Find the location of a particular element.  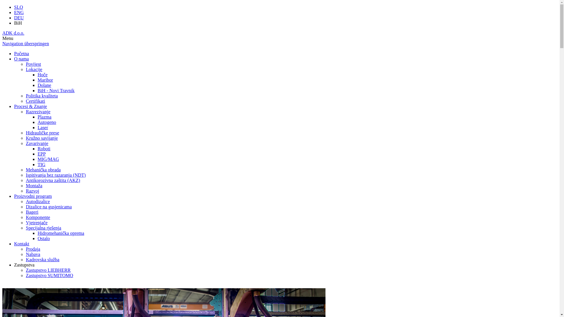

EPP is located at coordinates (42, 154).